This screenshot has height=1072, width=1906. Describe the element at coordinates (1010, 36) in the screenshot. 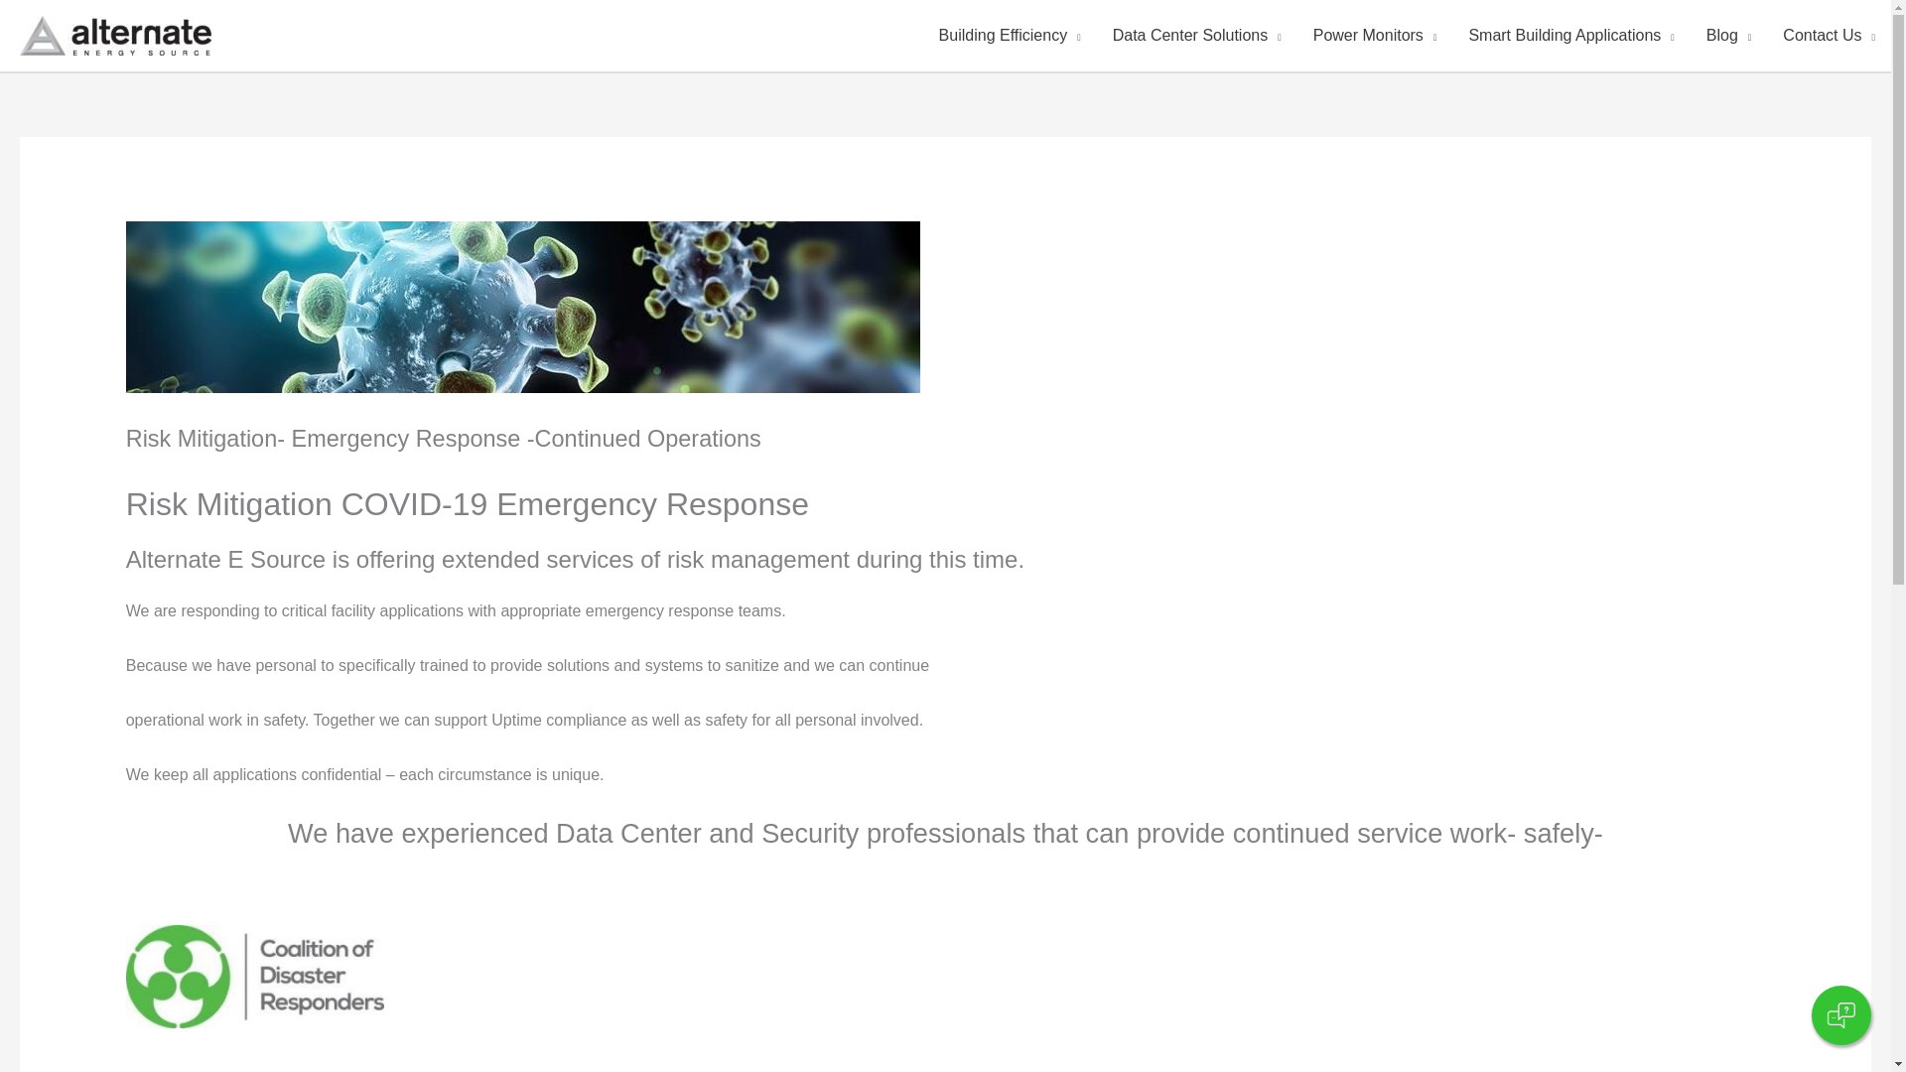

I see `Building Efficiency` at that location.